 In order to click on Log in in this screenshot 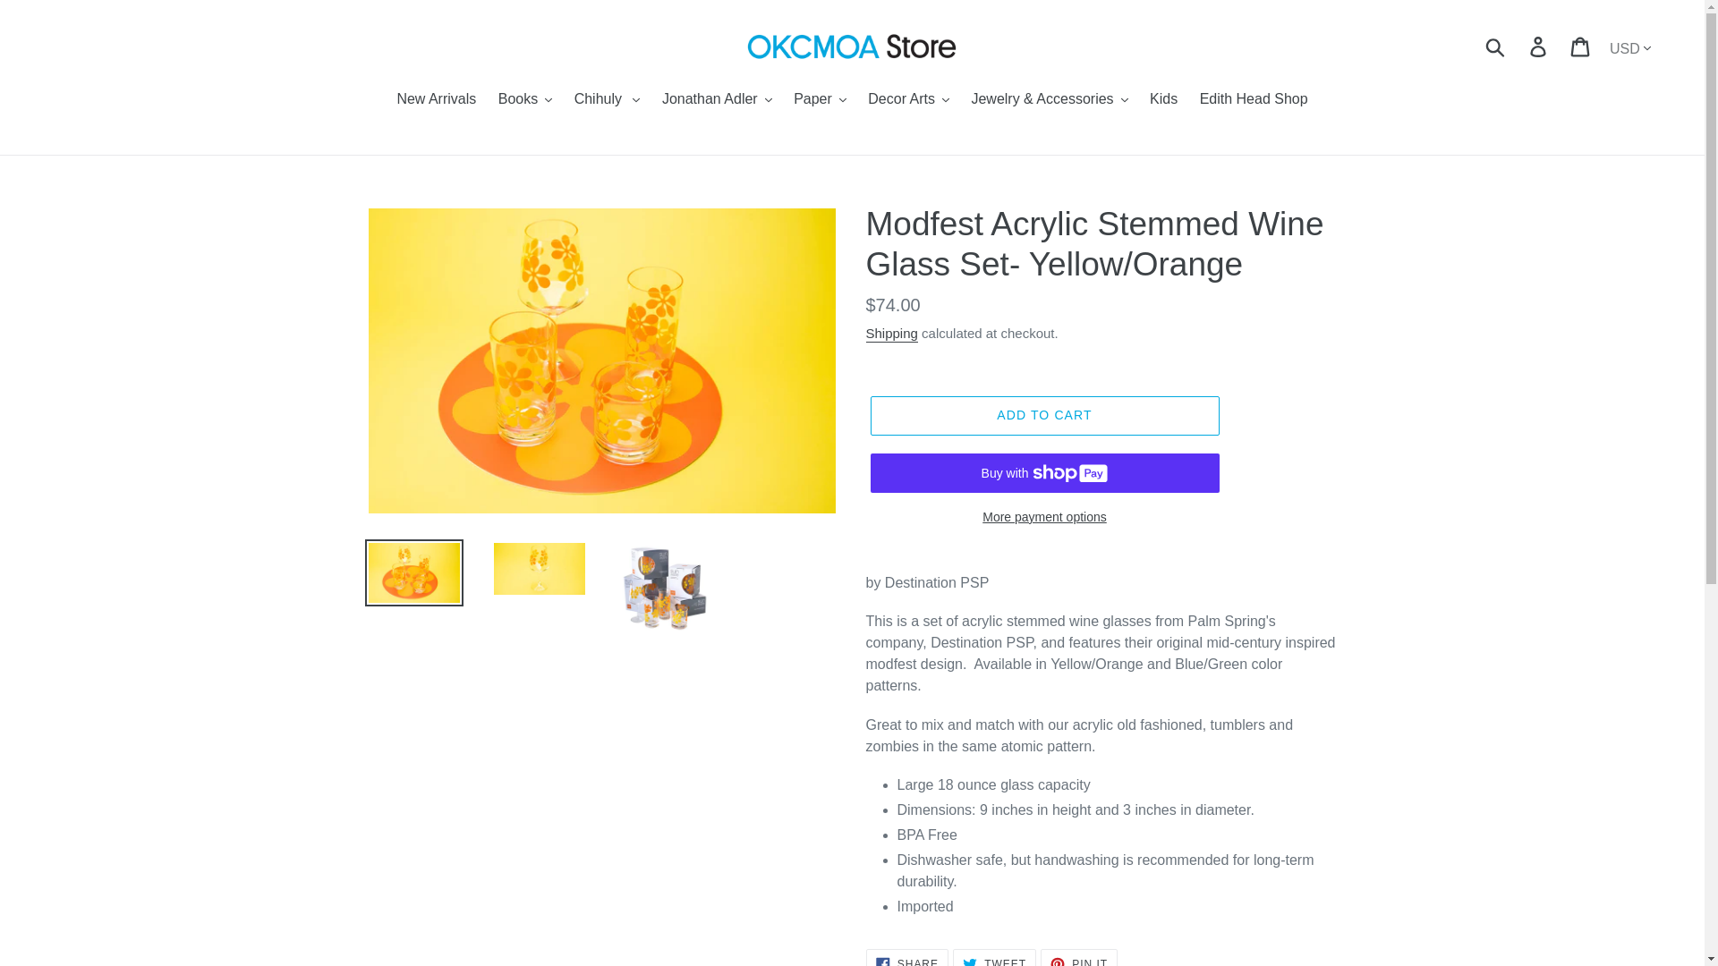, I will do `click(1539, 47)`.